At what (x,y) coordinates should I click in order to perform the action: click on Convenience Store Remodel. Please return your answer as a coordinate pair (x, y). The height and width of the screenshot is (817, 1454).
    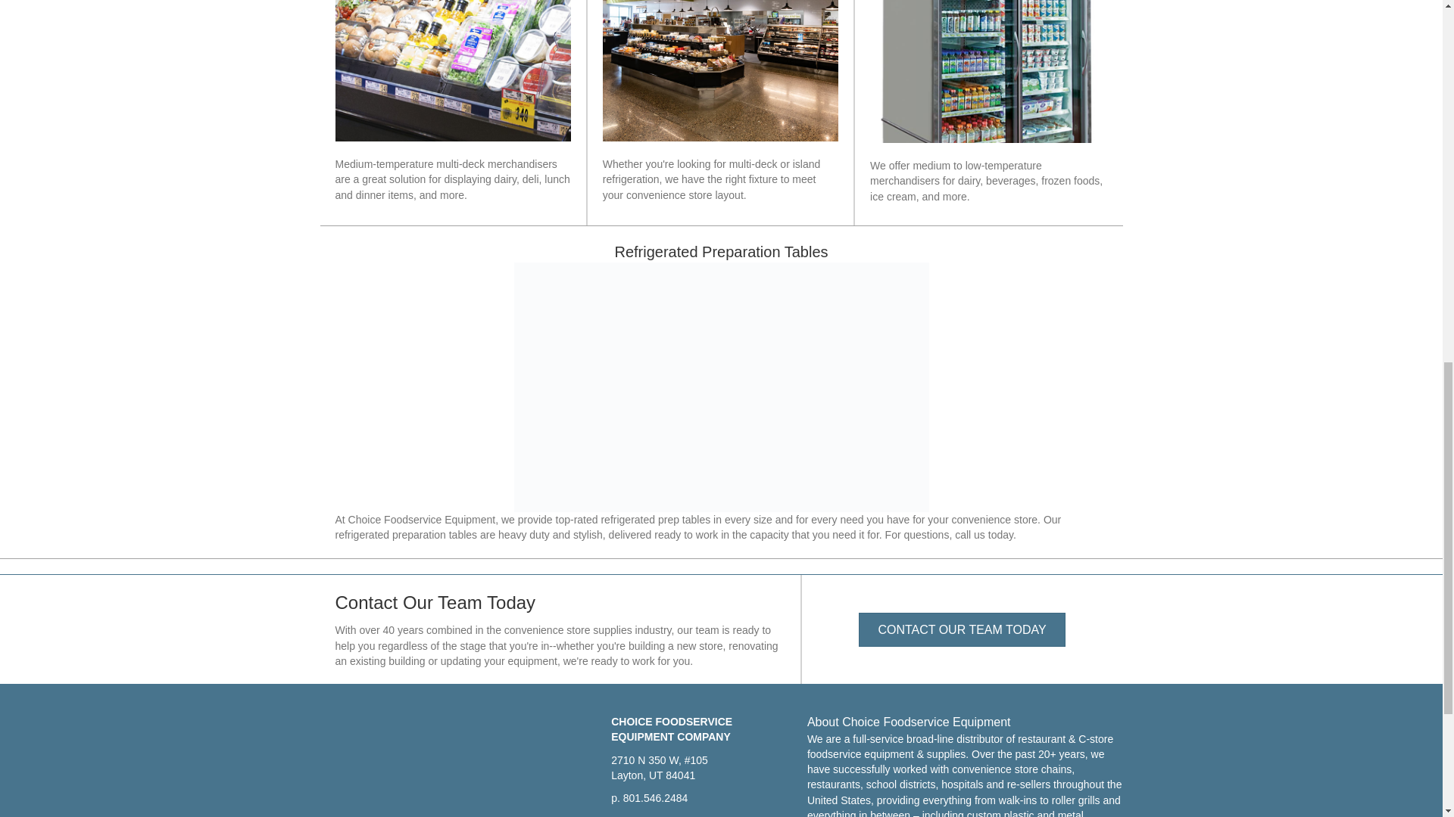
    Looking at the image, I should click on (721, 70).